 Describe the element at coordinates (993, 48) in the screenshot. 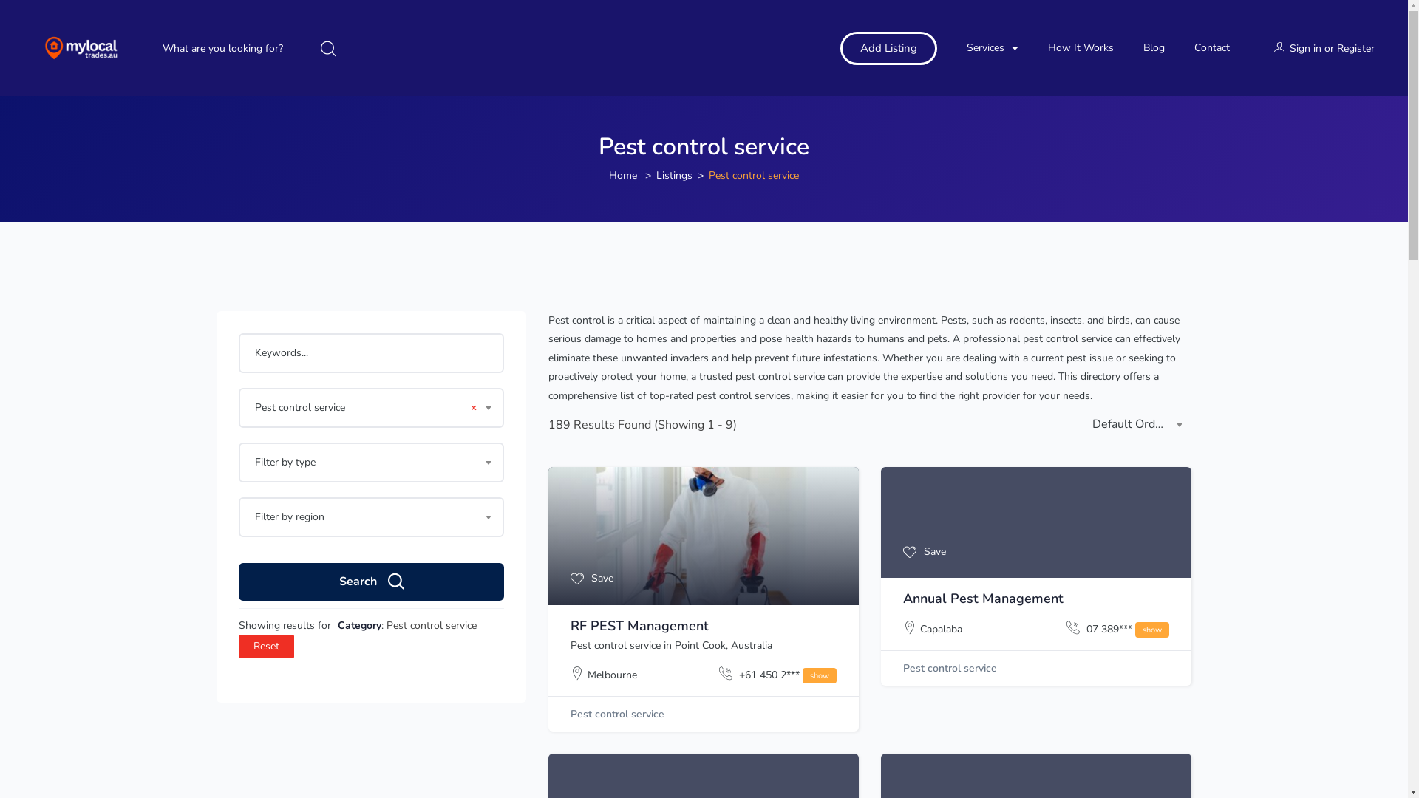

I see `Services` at that location.